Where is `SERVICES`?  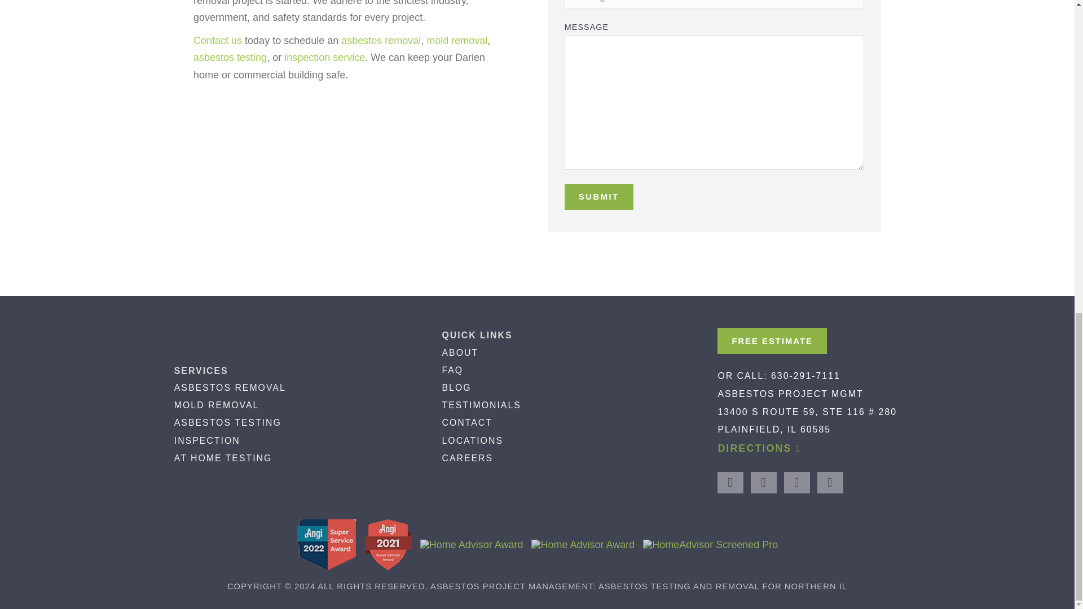 SERVICES is located at coordinates (201, 371).